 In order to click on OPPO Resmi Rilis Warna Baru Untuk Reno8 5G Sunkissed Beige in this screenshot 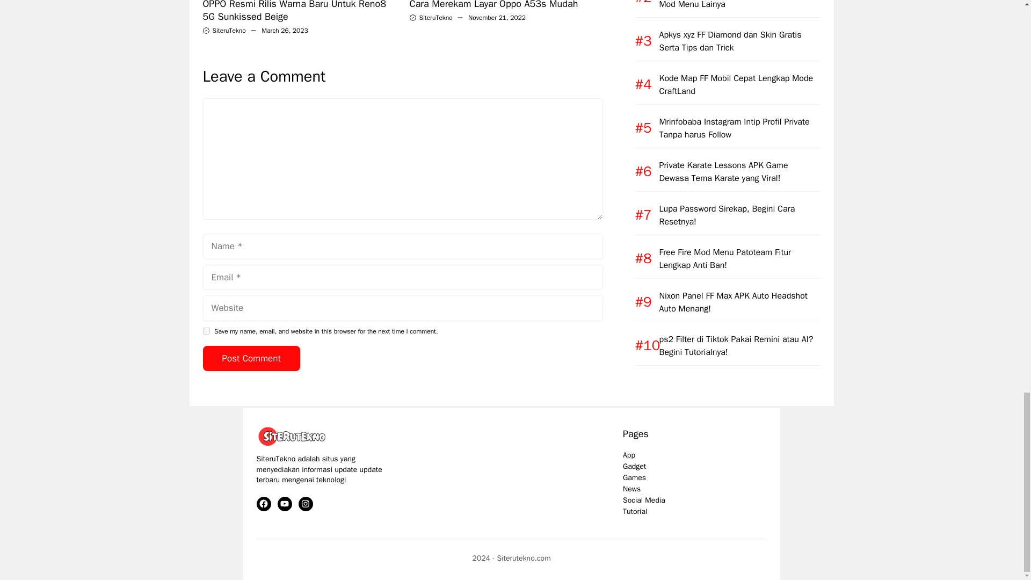, I will do `click(295, 11)`.